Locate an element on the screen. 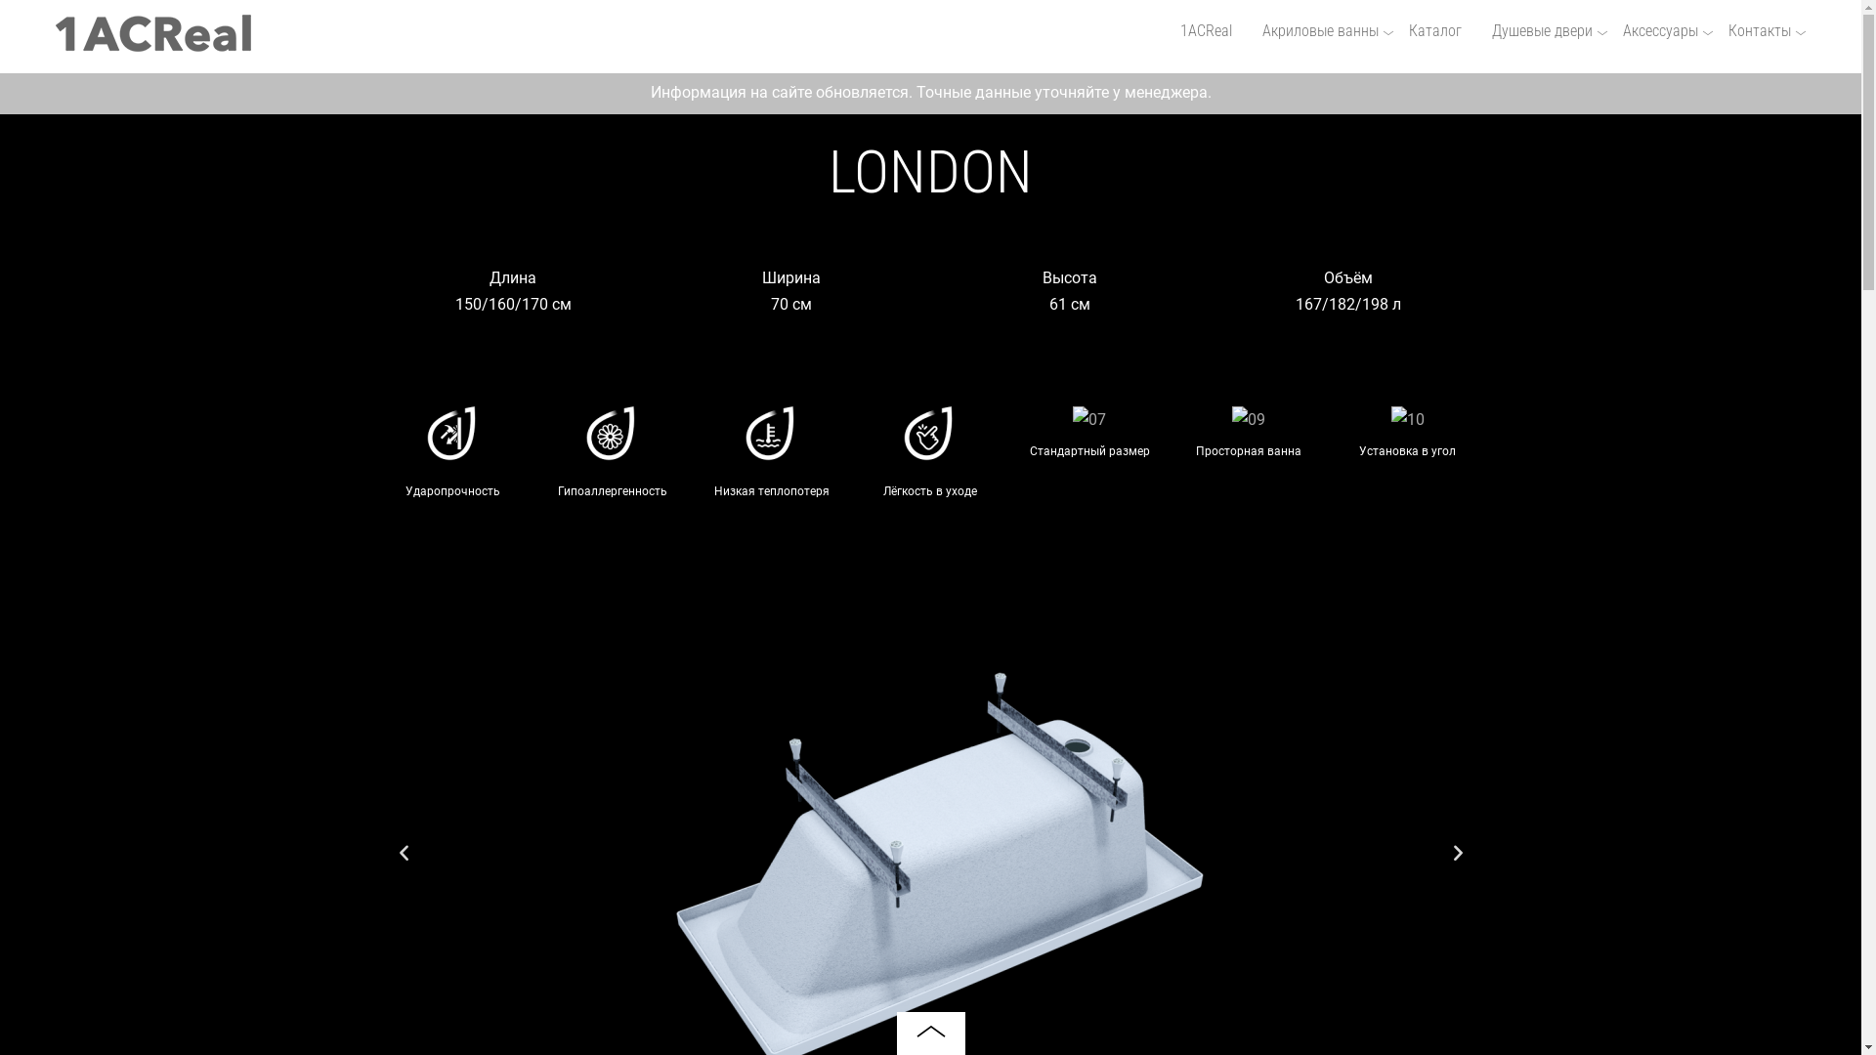 The image size is (1876, 1055). 02 is located at coordinates (613, 439).